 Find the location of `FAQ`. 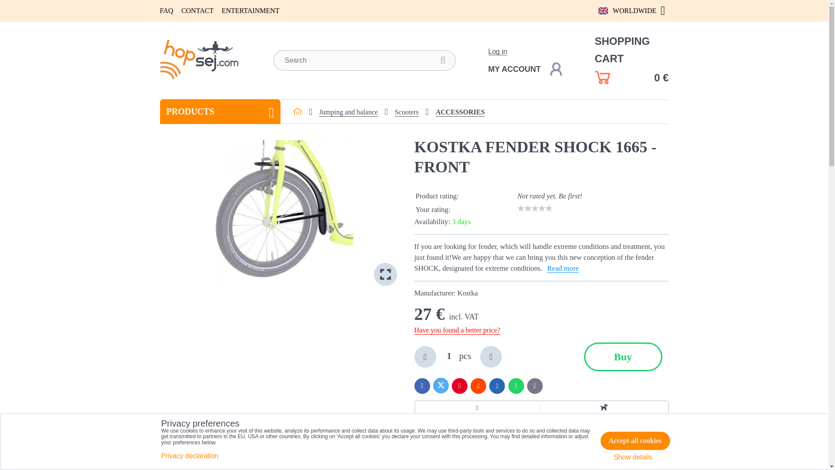

FAQ is located at coordinates (167, 10).